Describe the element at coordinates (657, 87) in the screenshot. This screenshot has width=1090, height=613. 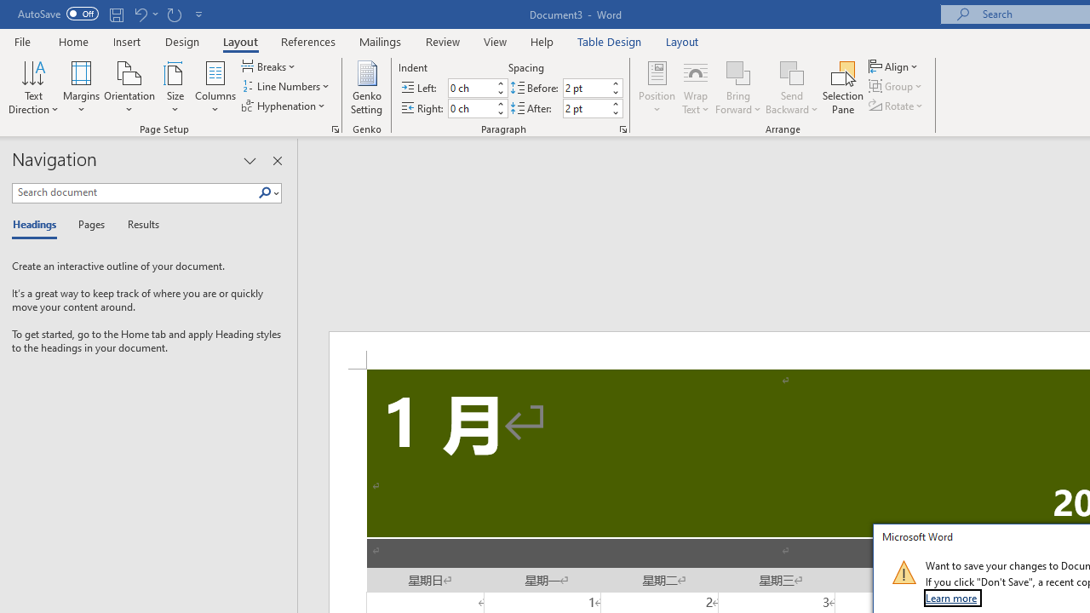
I see `Position` at that location.